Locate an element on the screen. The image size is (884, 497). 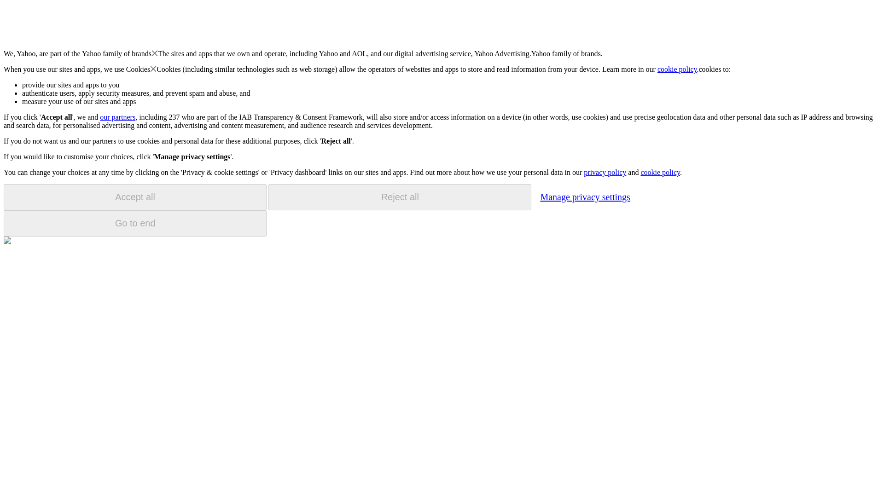
cookie policy is located at coordinates (660, 172).